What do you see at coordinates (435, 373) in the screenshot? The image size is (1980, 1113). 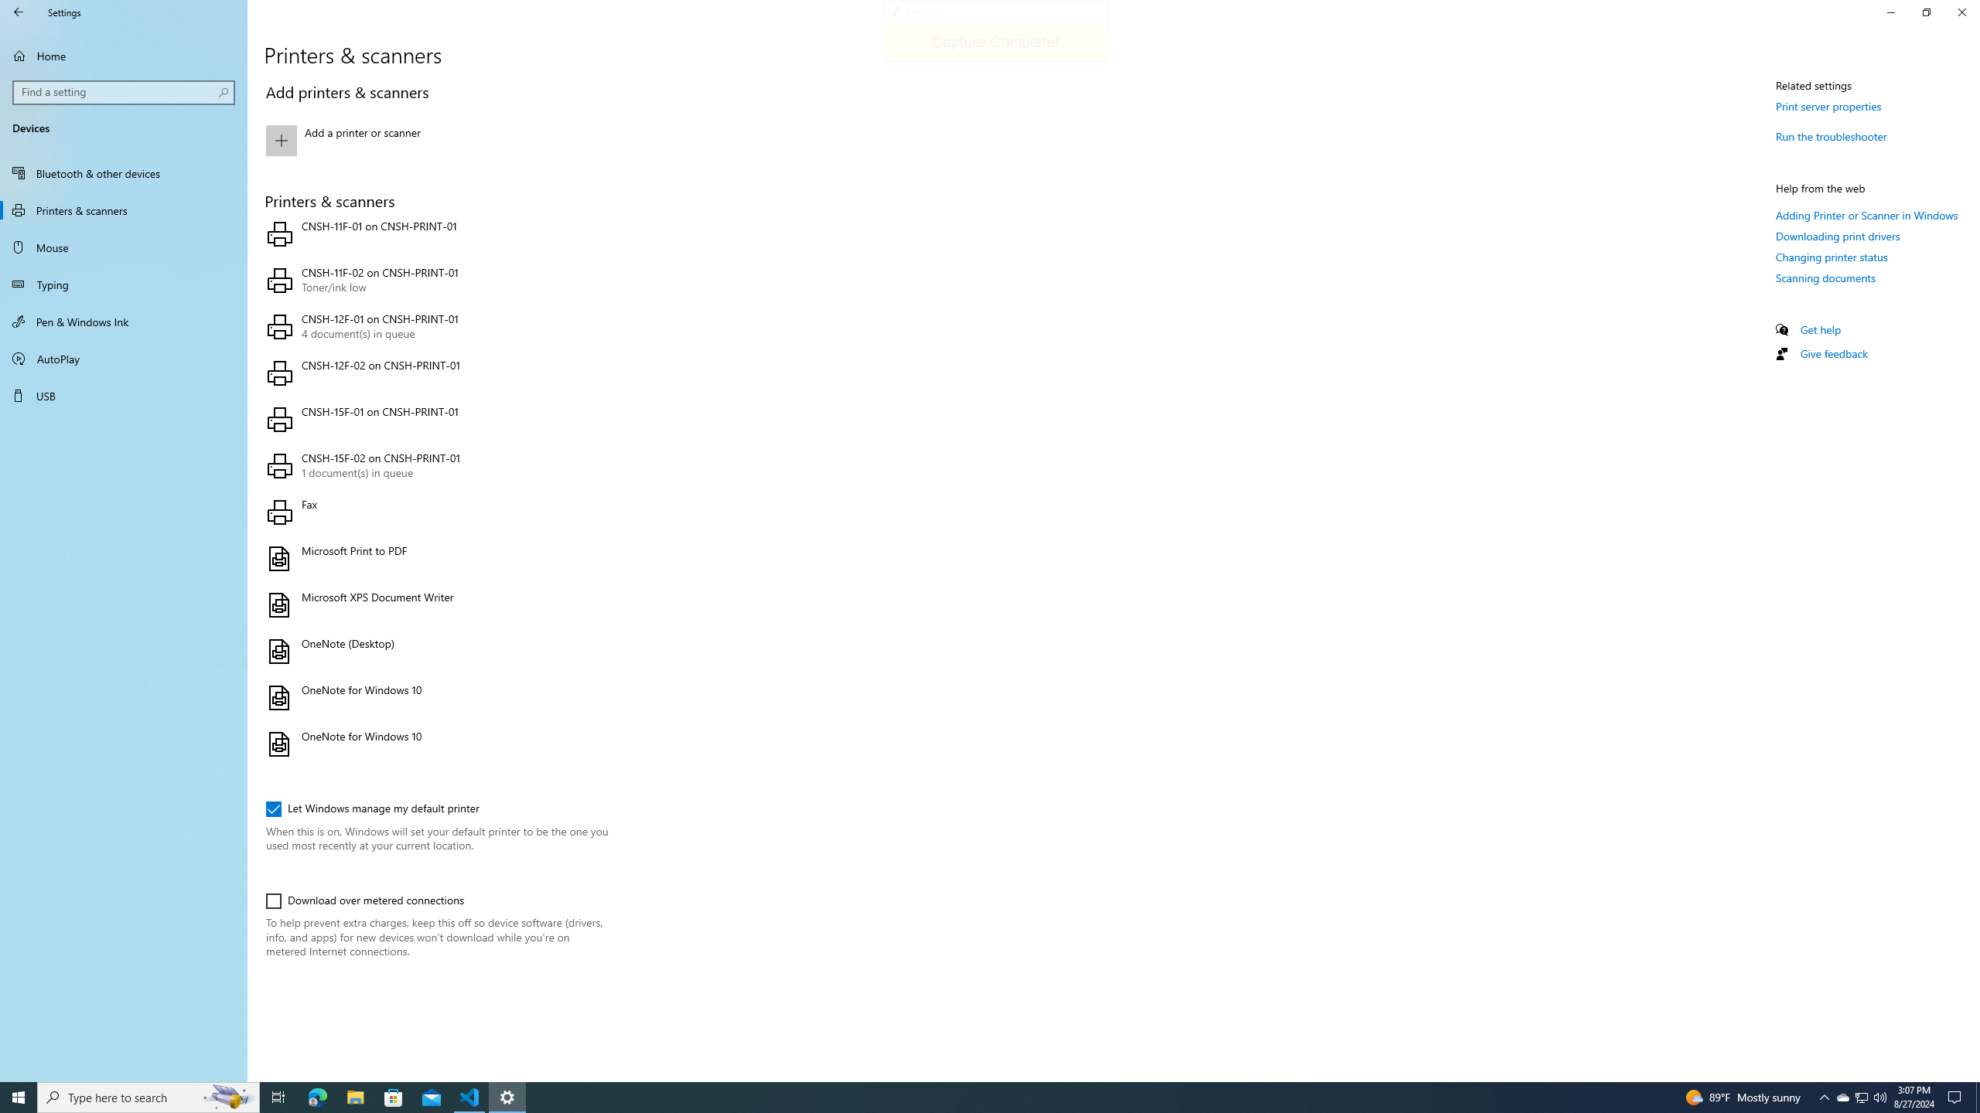 I see `CNSH-12F-02 on CNSH-PRINT-01` at bounding box center [435, 373].